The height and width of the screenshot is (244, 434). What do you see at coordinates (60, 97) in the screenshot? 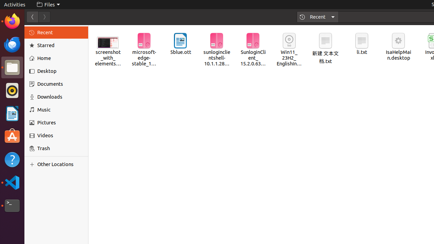
I see `Downloads` at bounding box center [60, 97].